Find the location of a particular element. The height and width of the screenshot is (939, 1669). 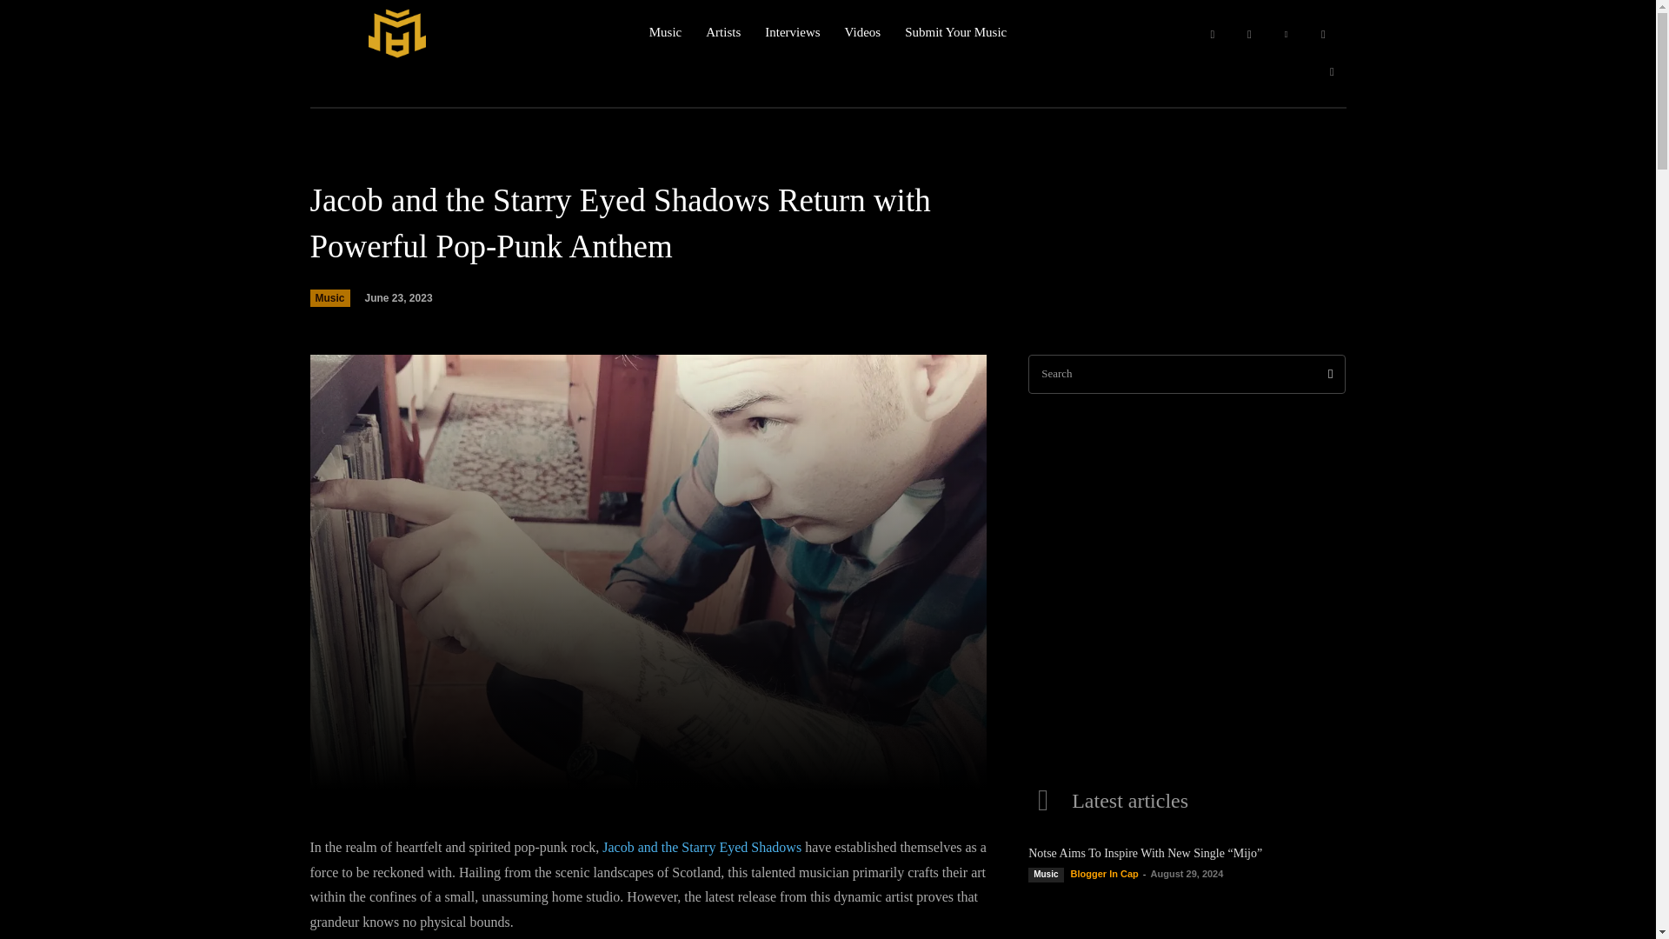

Linkedin is located at coordinates (1287, 35).